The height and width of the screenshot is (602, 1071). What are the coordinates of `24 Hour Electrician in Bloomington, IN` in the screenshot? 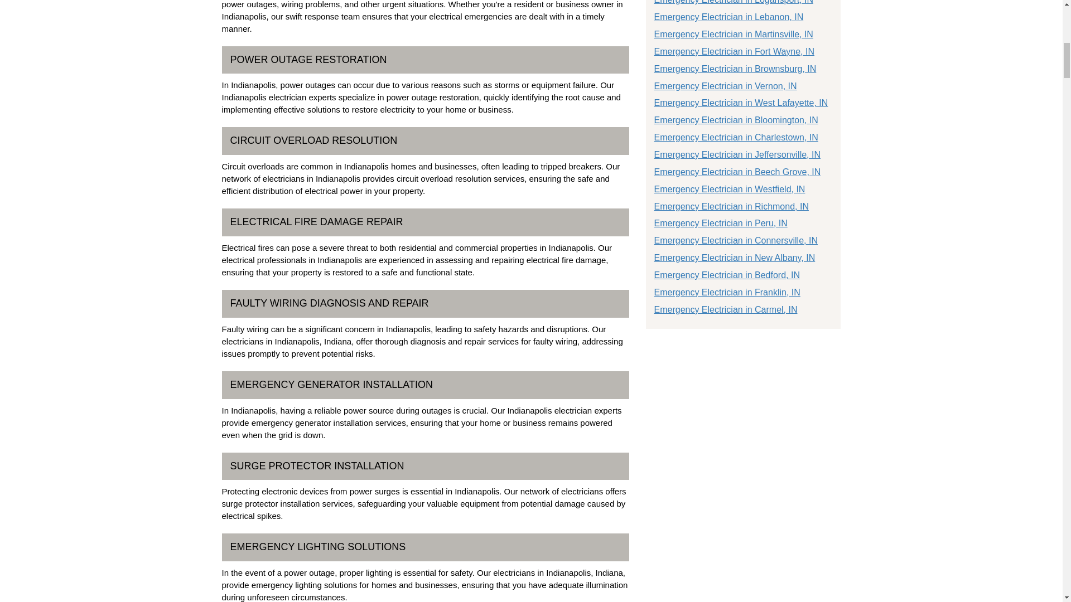 It's located at (735, 120).